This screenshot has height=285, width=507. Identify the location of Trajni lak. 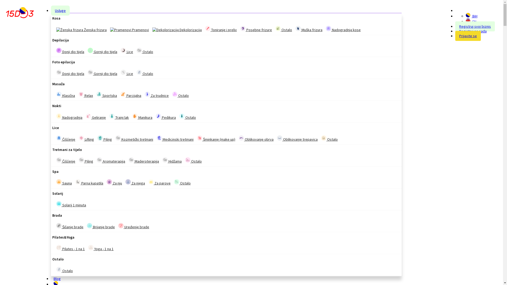
(112, 116).